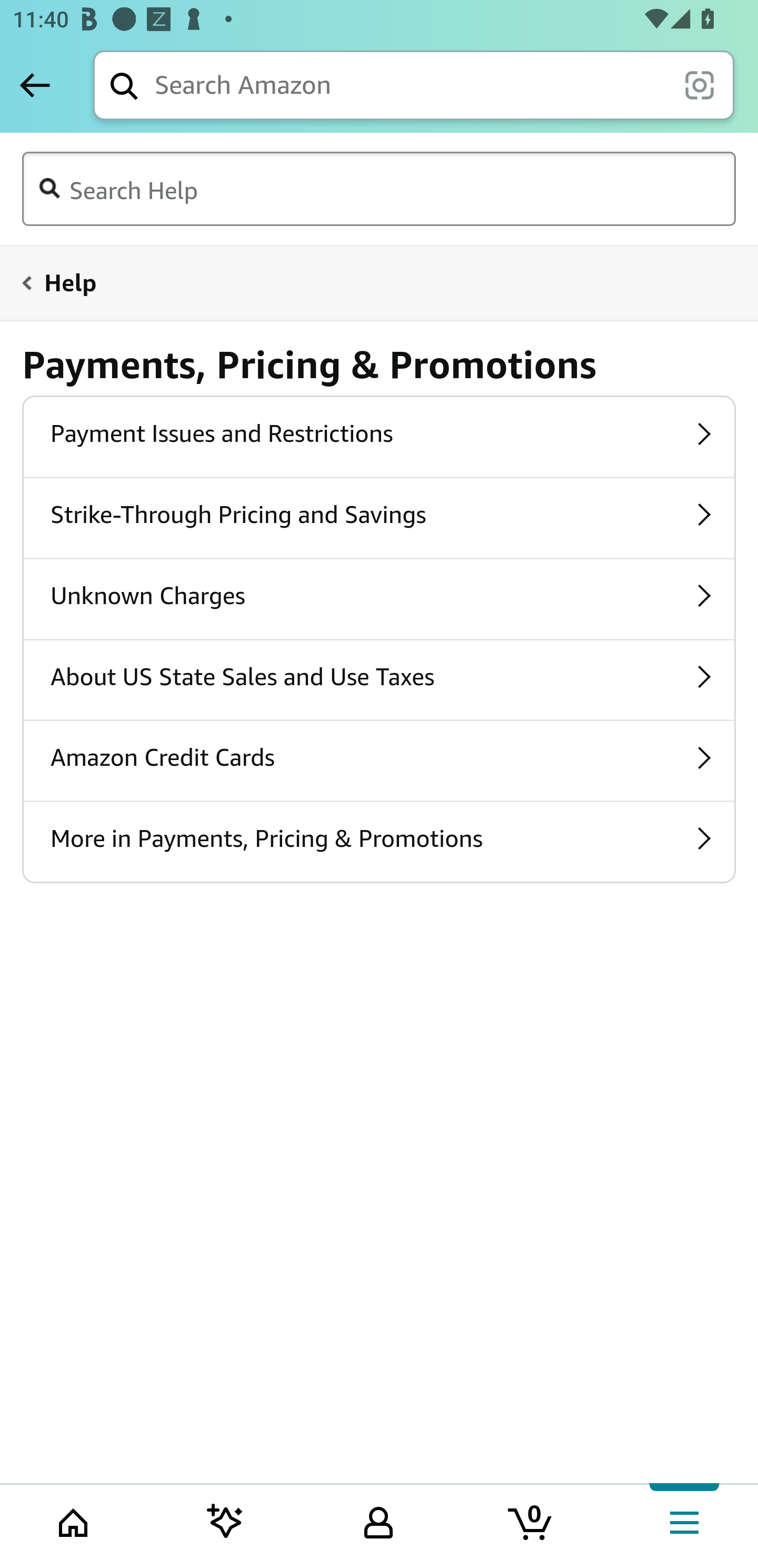 The image size is (758, 1559). What do you see at coordinates (699, 84) in the screenshot?
I see `scan it` at bounding box center [699, 84].